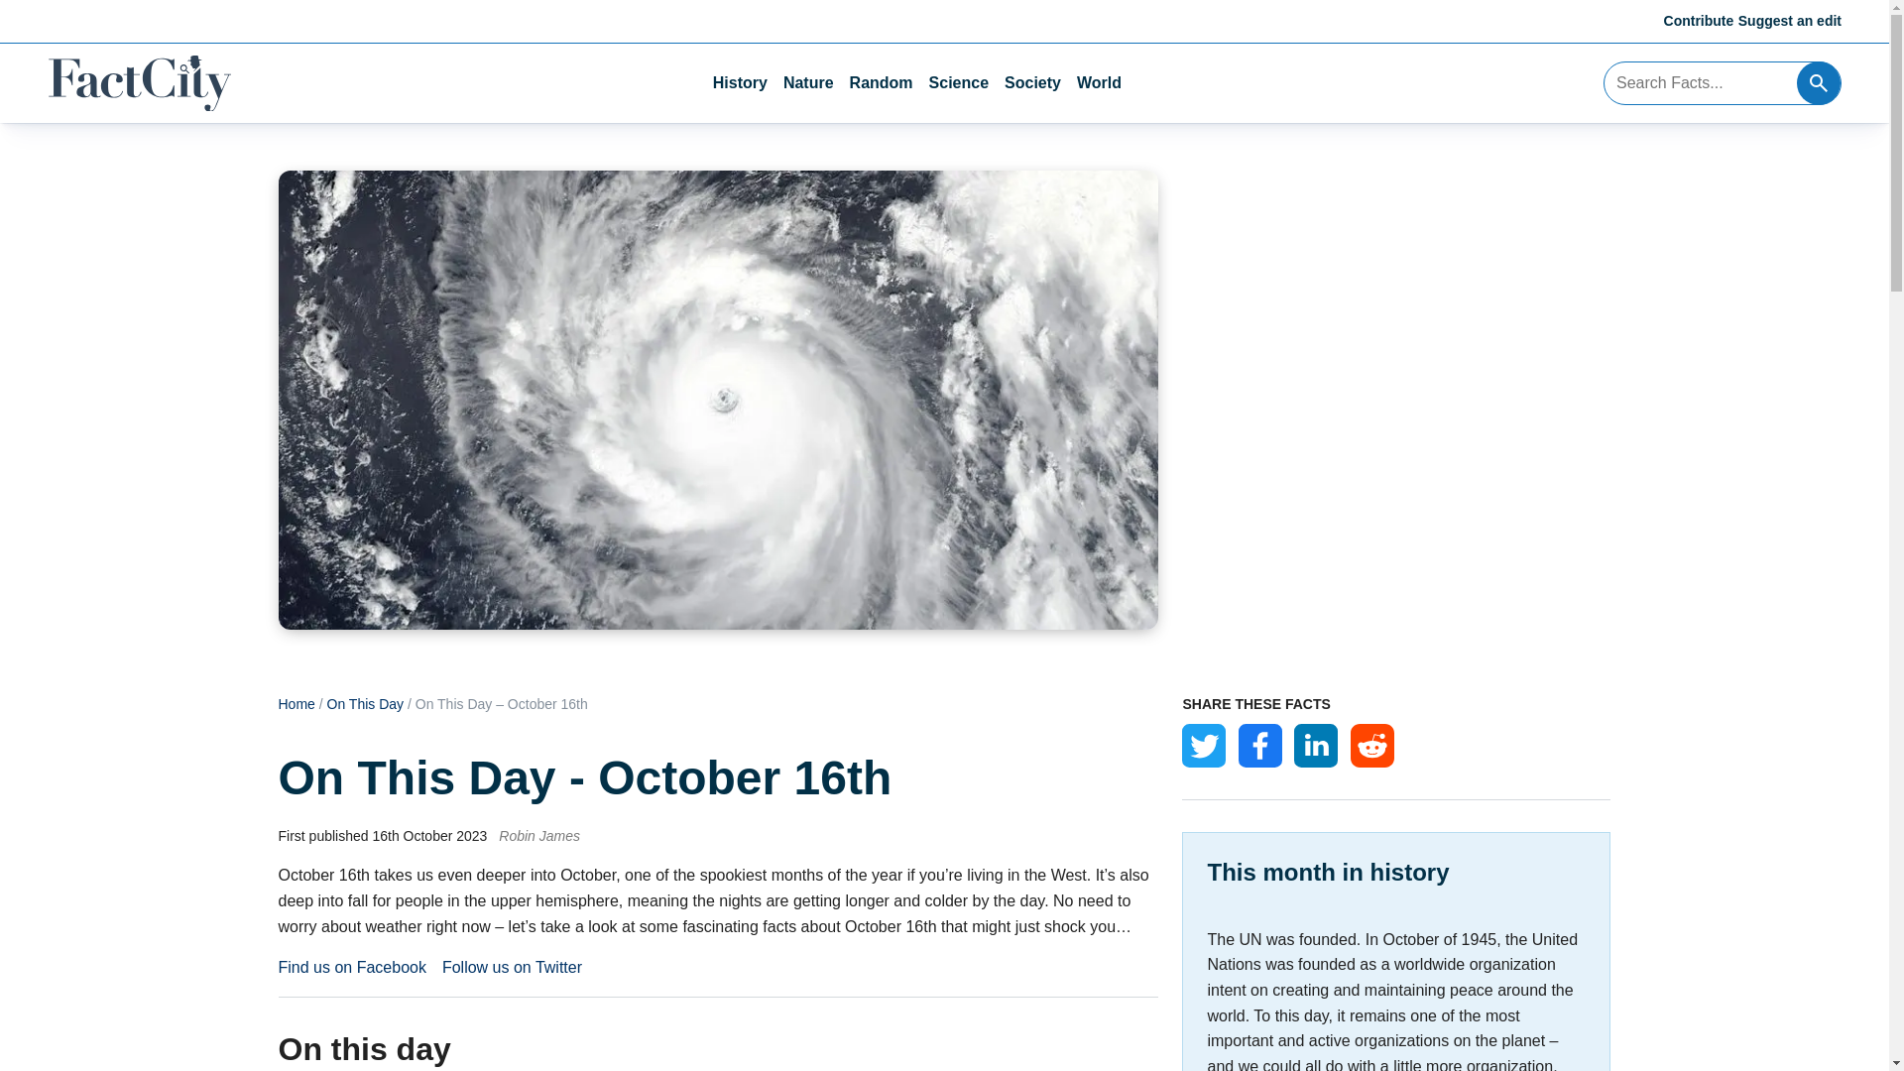  What do you see at coordinates (1789, 20) in the screenshot?
I see `Suggest an edit` at bounding box center [1789, 20].